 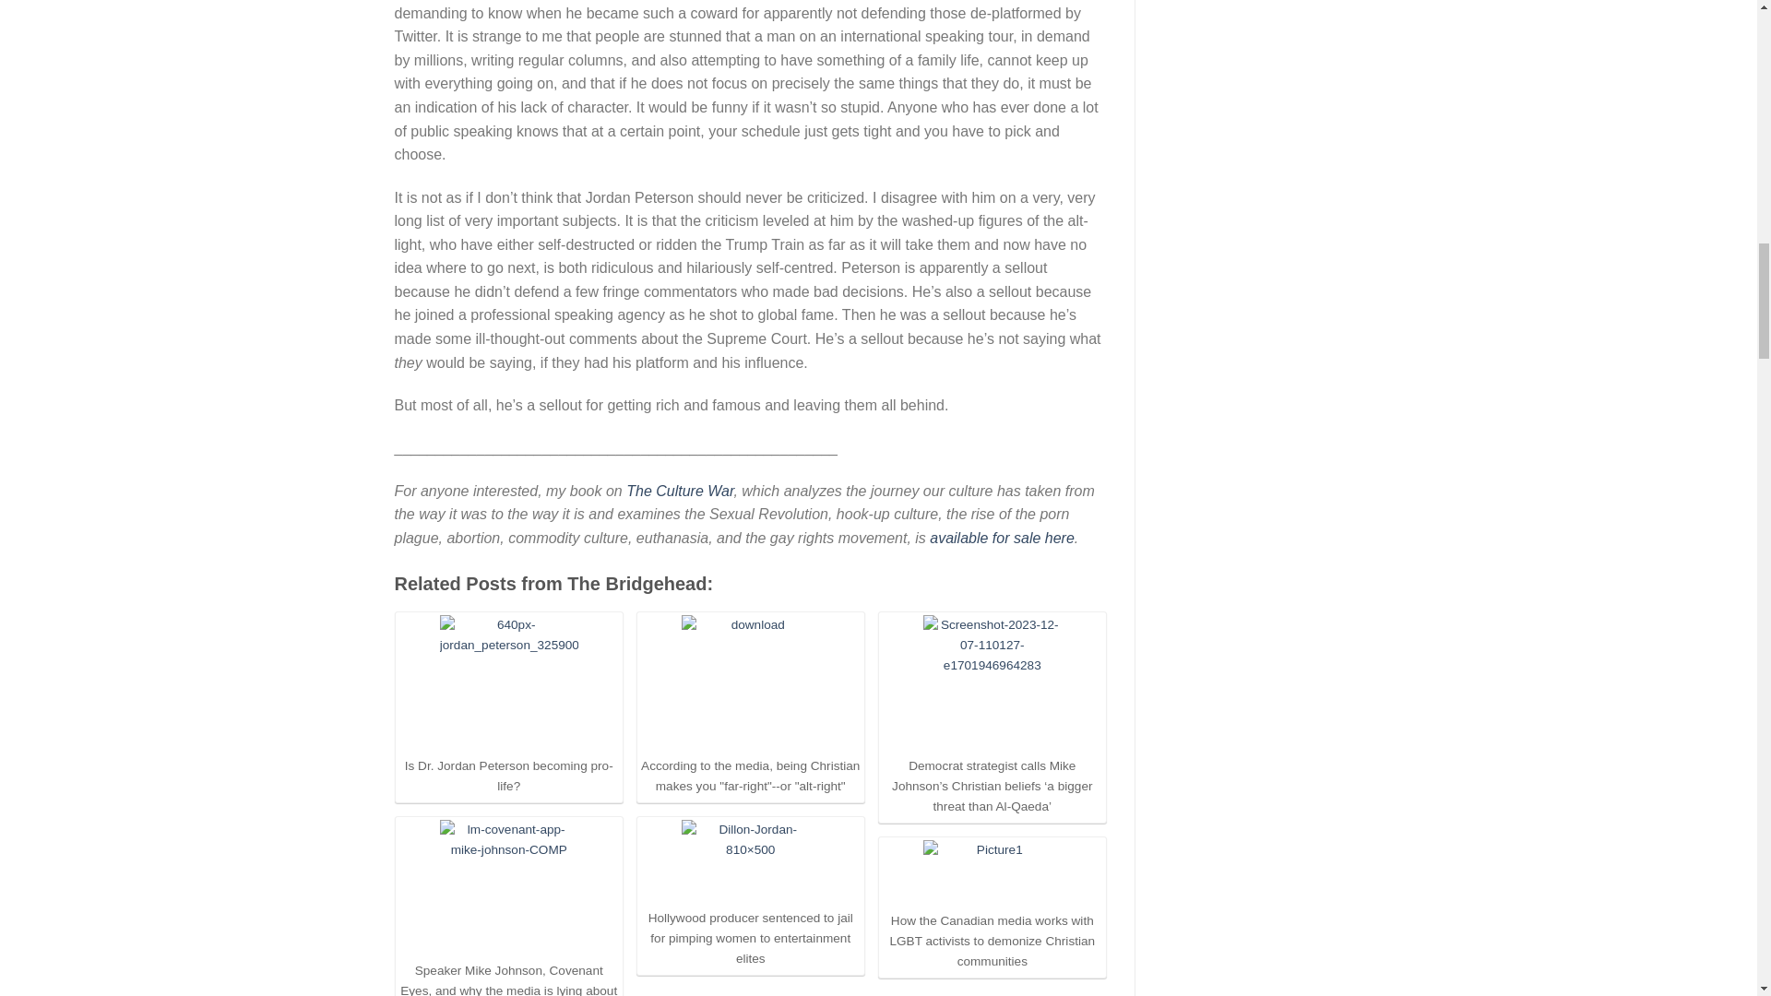 What do you see at coordinates (509, 684) in the screenshot?
I see `Is Dr. Jordan Peterson becoming pro-life?` at bounding box center [509, 684].